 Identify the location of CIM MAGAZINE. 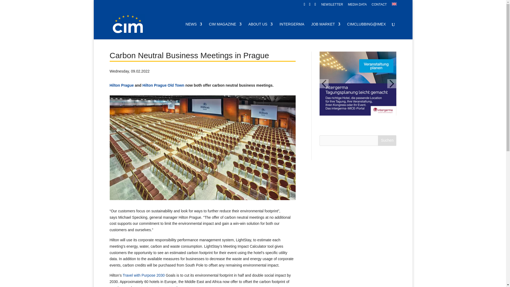
(225, 31).